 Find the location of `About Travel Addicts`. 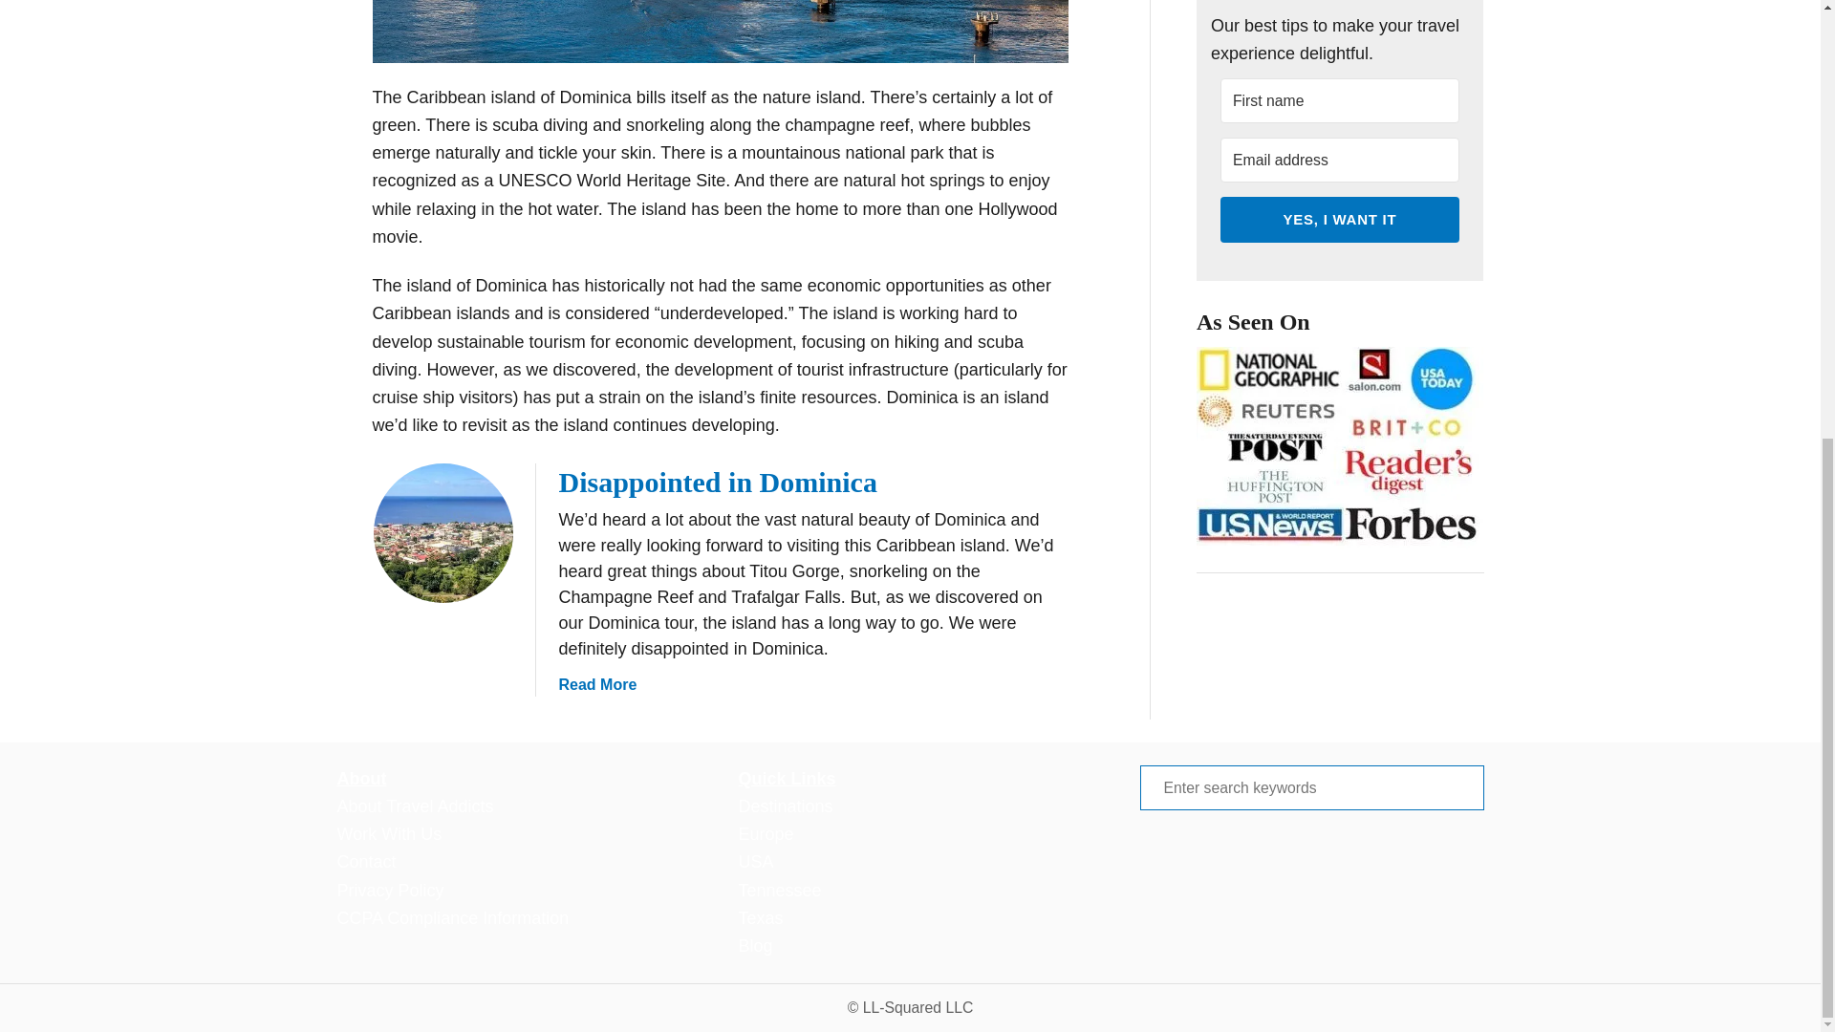

About Travel Addicts is located at coordinates (415, 806).